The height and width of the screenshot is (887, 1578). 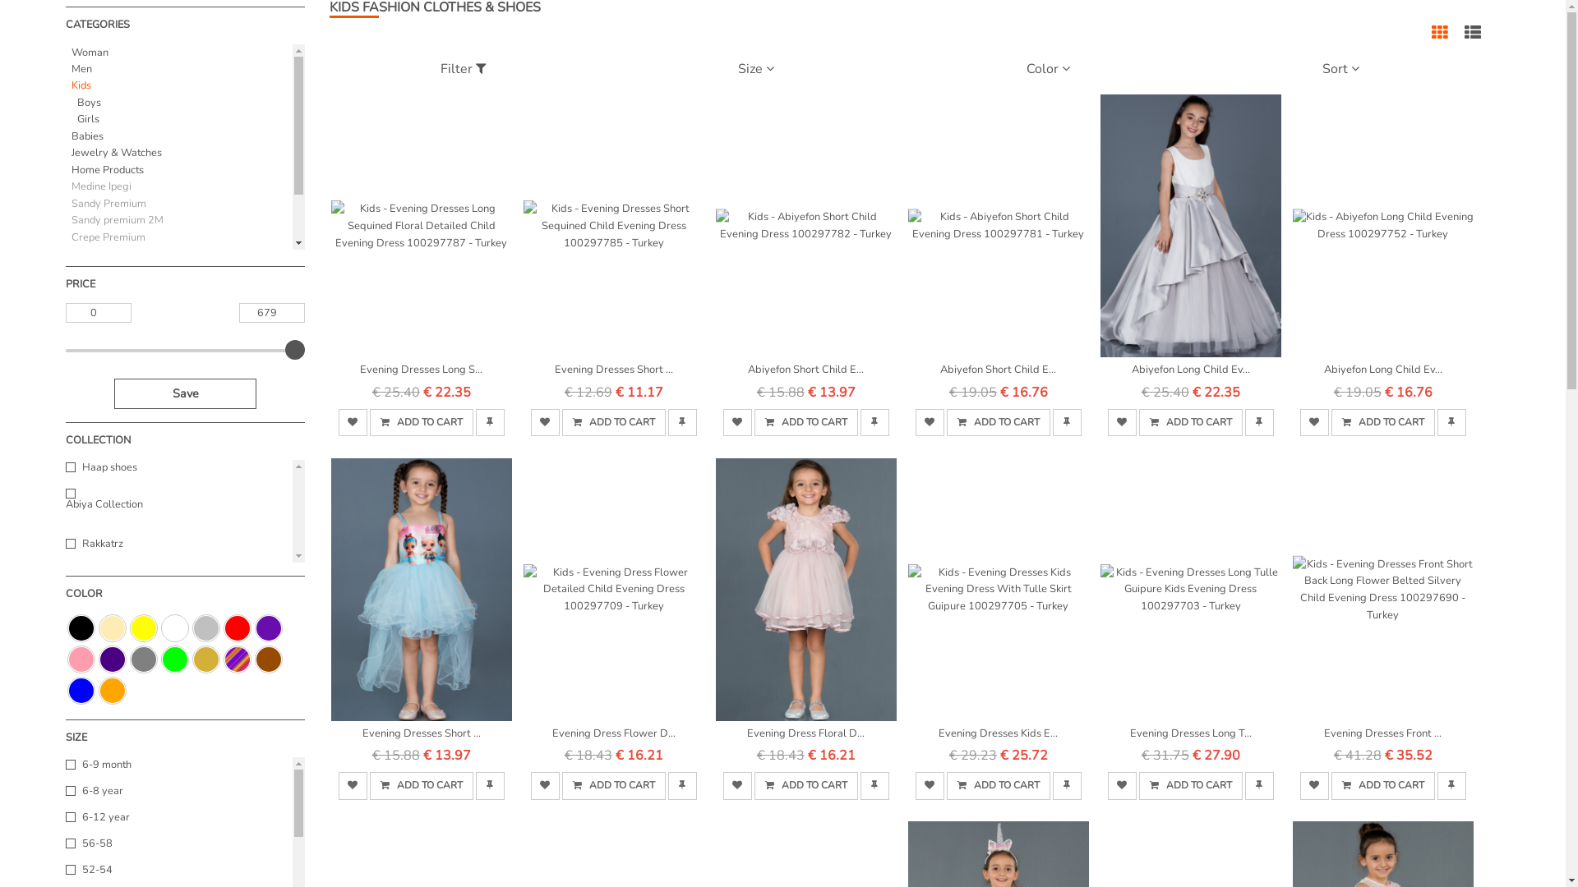 What do you see at coordinates (181, 170) in the screenshot?
I see `Home Products` at bounding box center [181, 170].